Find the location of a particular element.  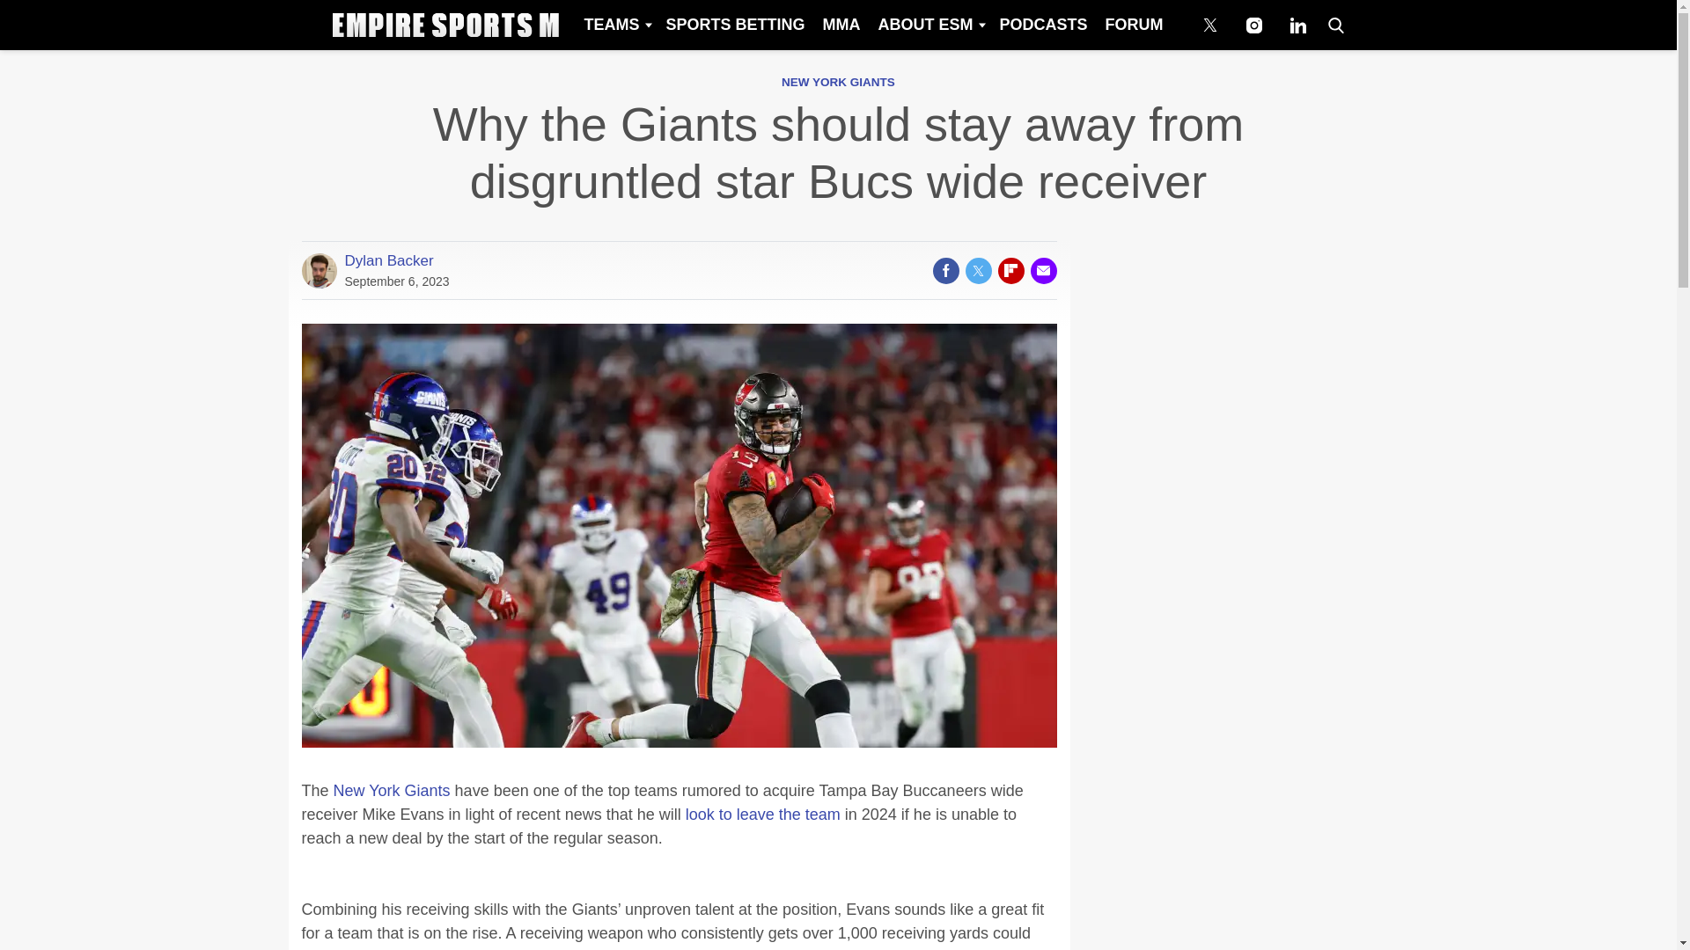

look to leave the team is located at coordinates (762, 815).